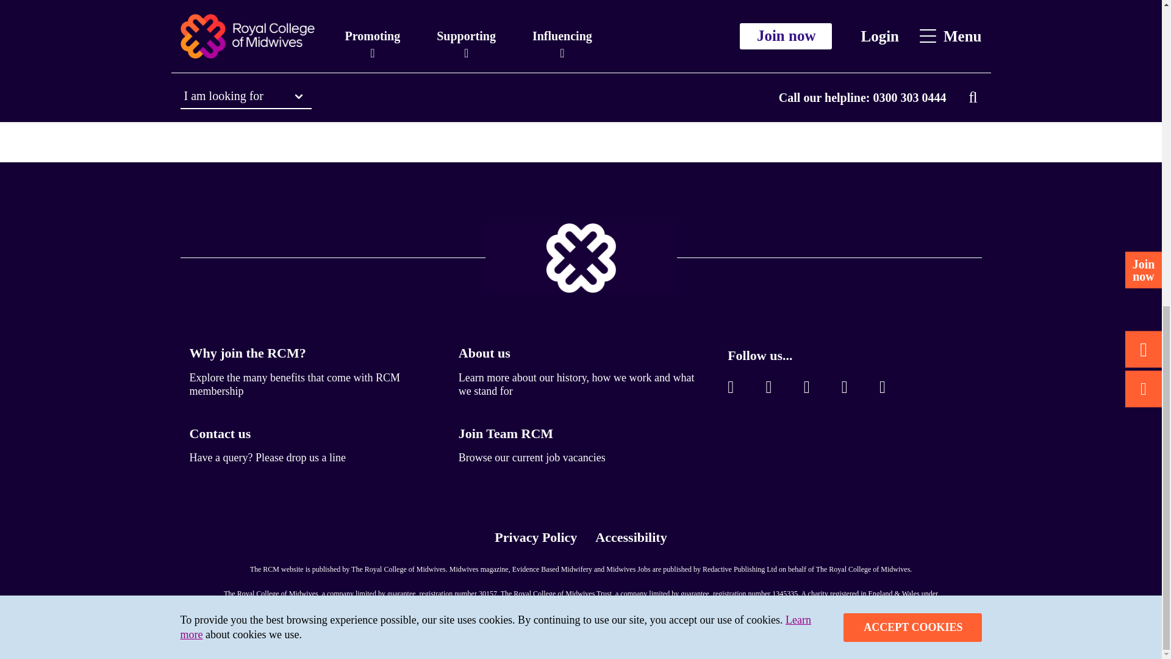 The width and height of the screenshot is (1171, 659). What do you see at coordinates (484, 353) in the screenshot?
I see `About us` at bounding box center [484, 353].